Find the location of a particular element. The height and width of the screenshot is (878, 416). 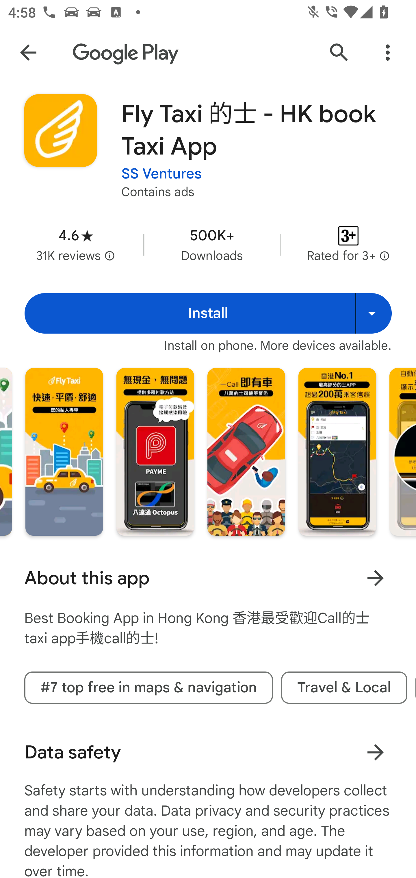

Screenshot "2" of "8" is located at coordinates (155, 452).